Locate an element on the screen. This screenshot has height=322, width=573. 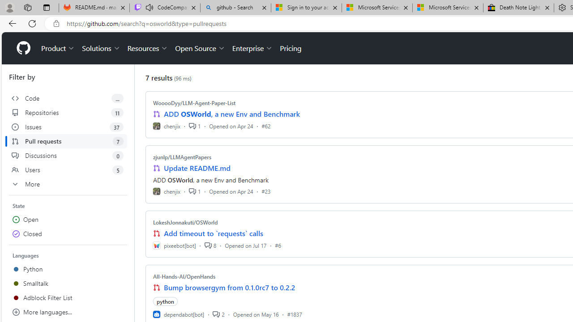
Resources is located at coordinates (148, 48).